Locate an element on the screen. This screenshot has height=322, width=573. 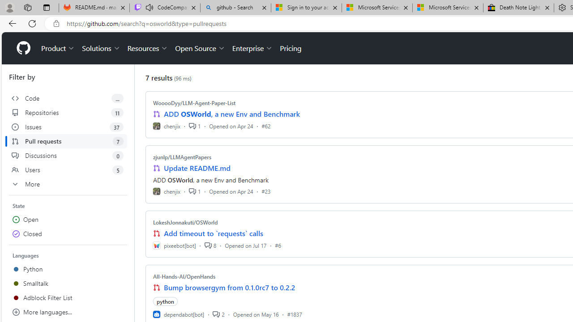
Resources is located at coordinates (148, 48).